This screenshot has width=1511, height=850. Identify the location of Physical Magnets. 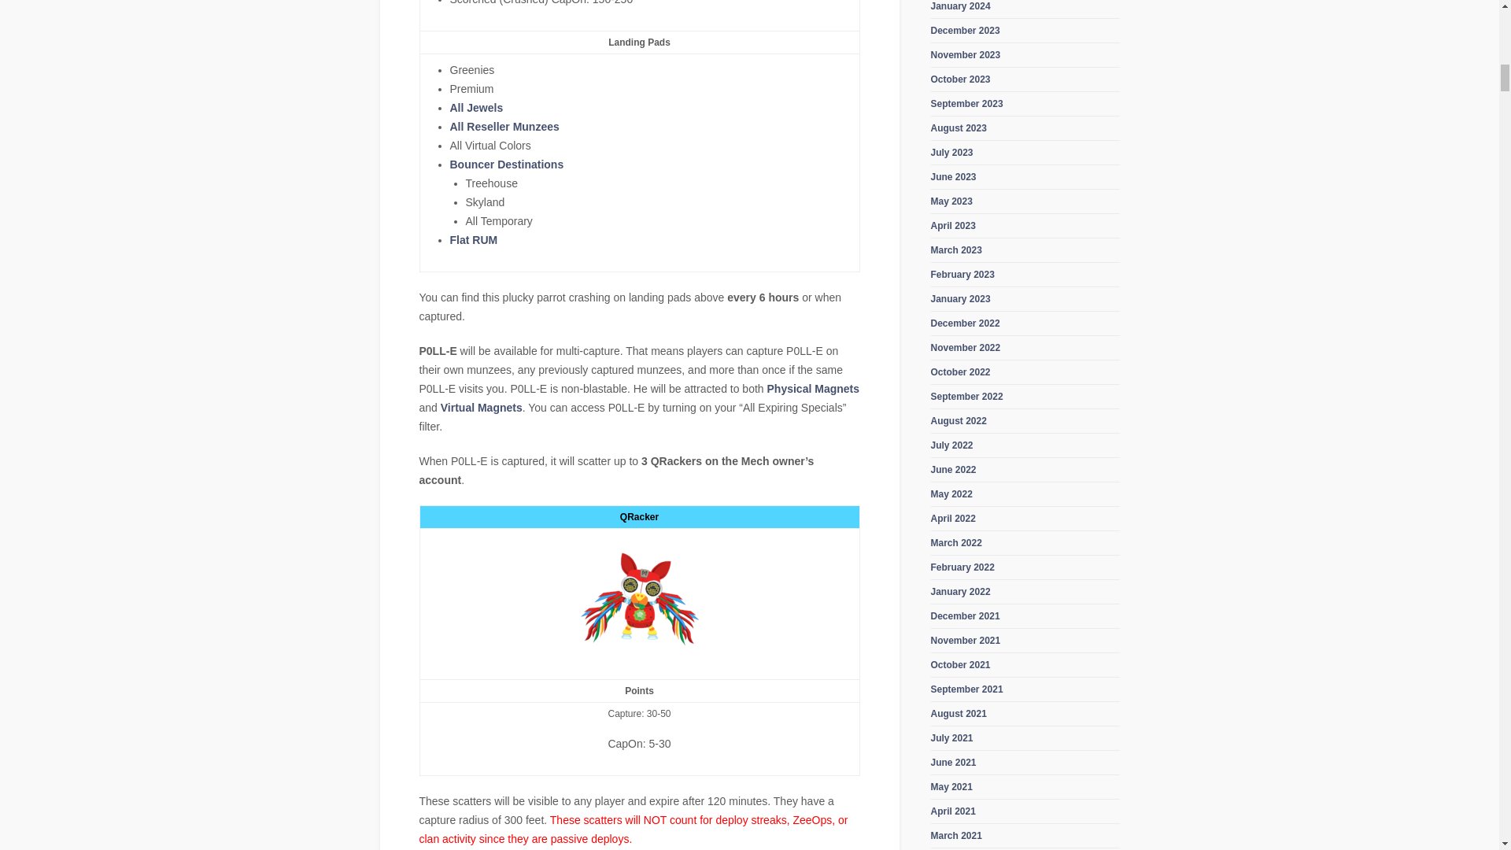
(814, 389).